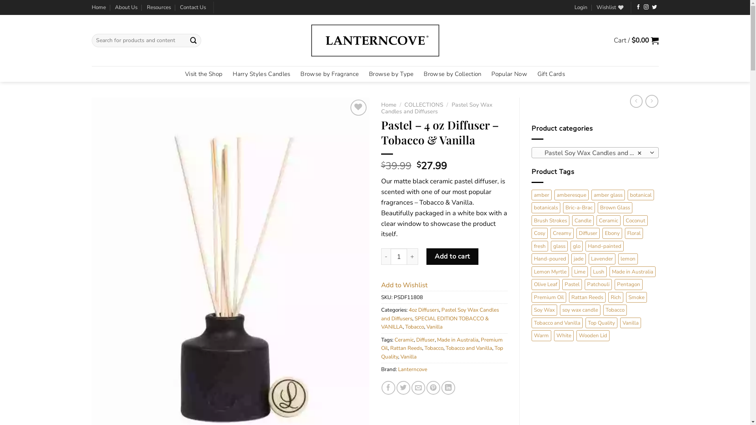  Describe the element at coordinates (440, 314) in the screenshot. I see `Pastel Soy Wax Candles and Diffusers` at that location.